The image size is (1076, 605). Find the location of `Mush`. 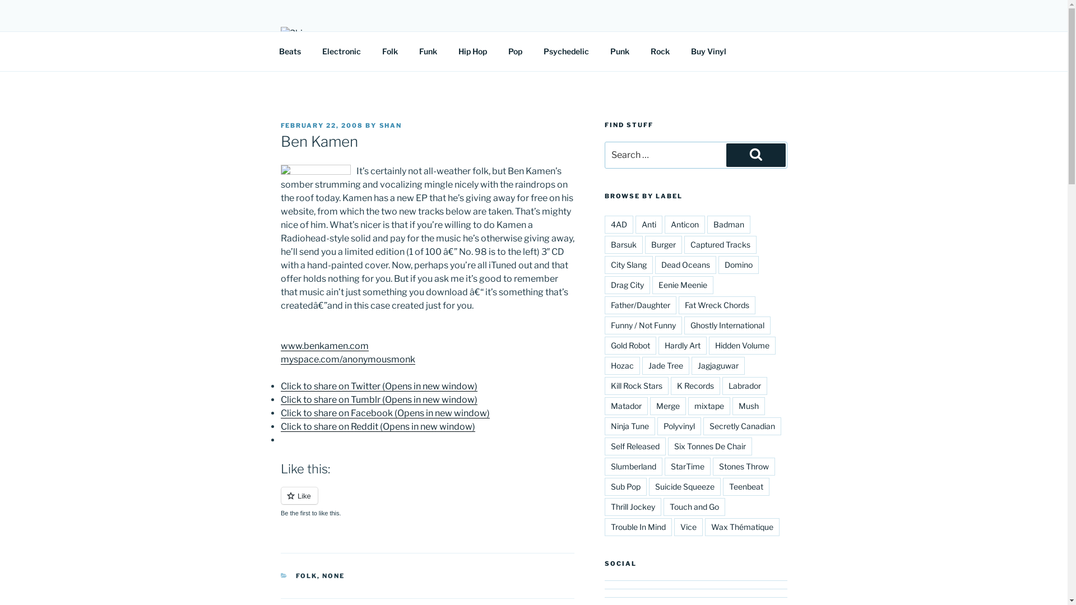

Mush is located at coordinates (749, 406).